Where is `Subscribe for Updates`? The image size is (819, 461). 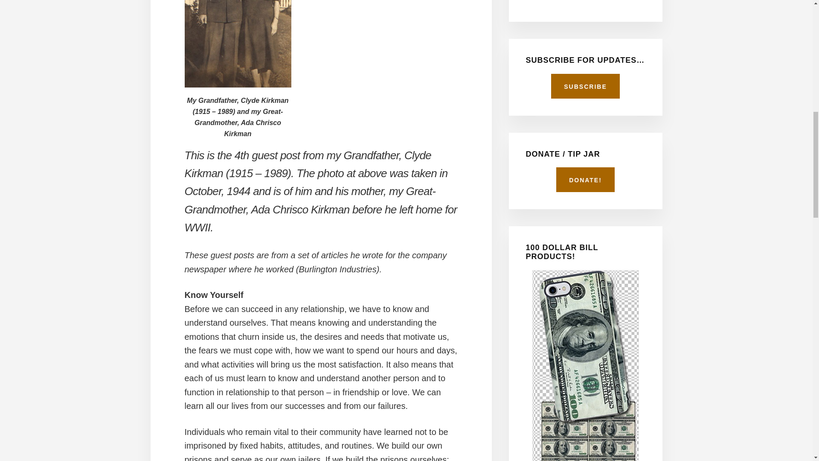
Subscribe for Updates is located at coordinates (585, 86).